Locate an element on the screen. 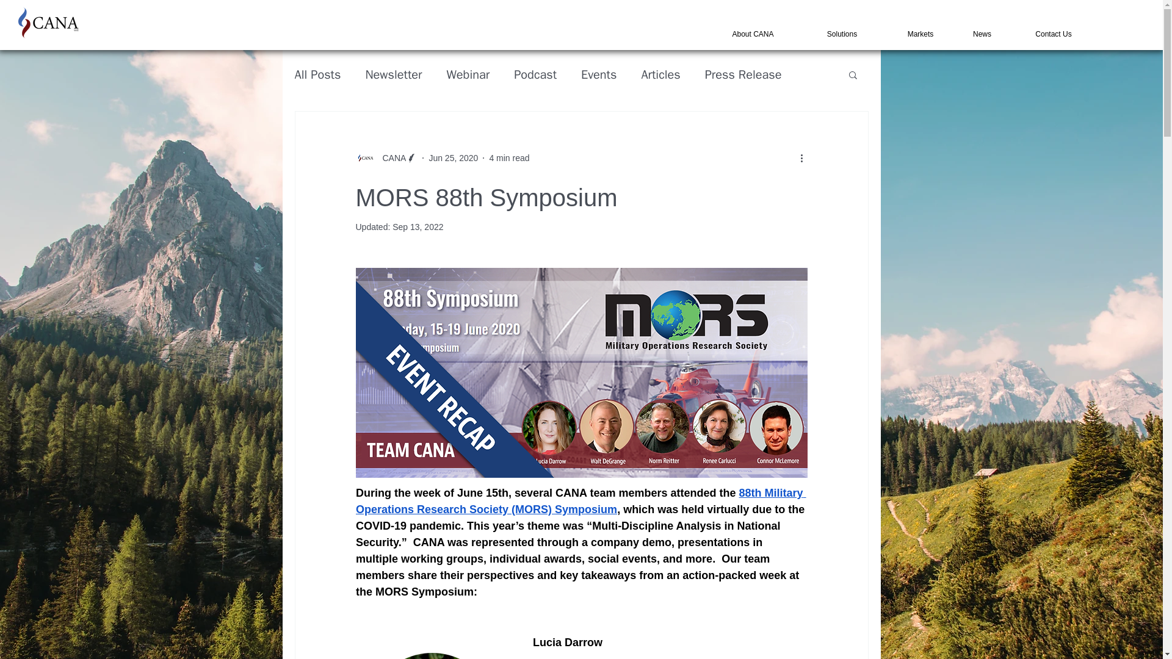 This screenshot has width=1172, height=659. CANA is located at coordinates (390, 157).